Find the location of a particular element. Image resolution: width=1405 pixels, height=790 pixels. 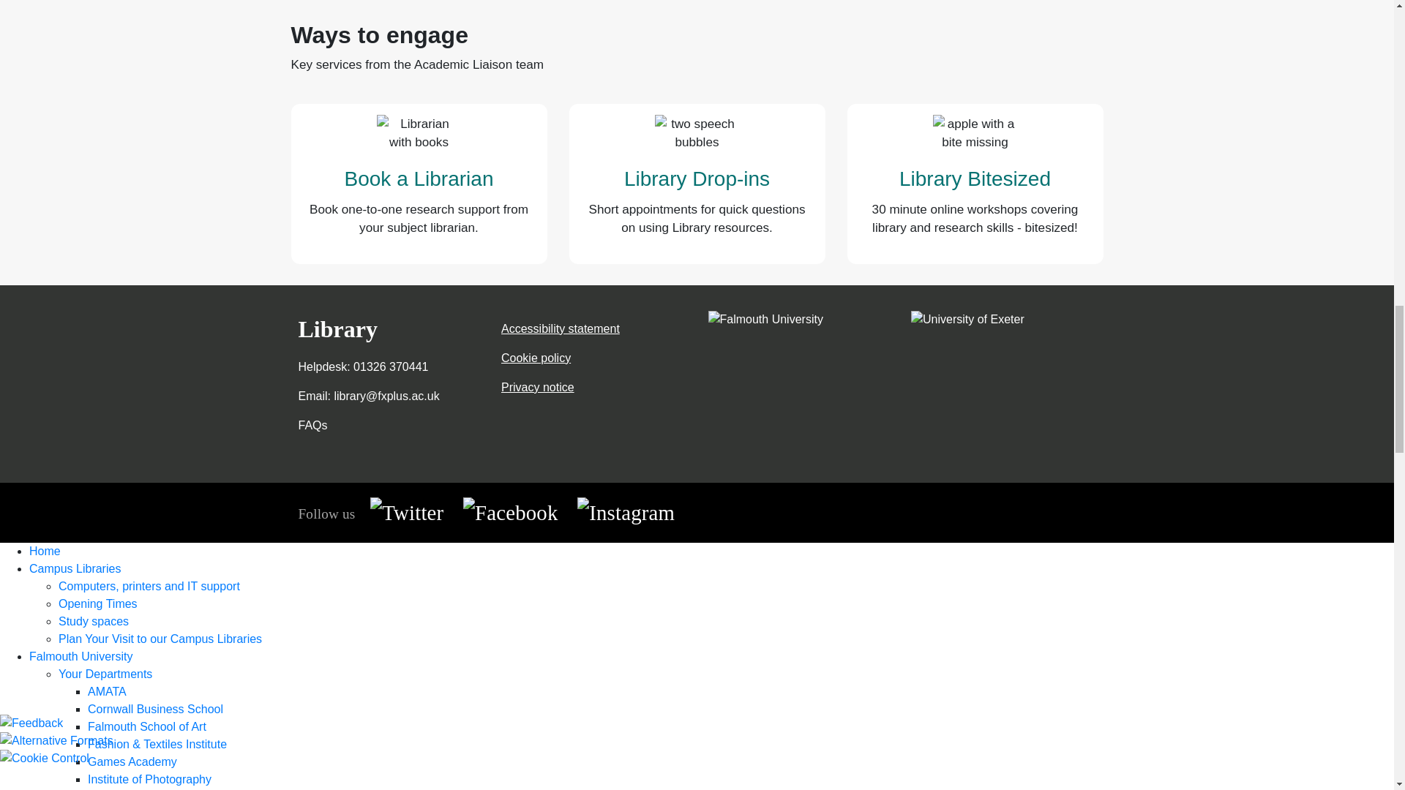

About our IT facilities is located at coordinates (149, 585).